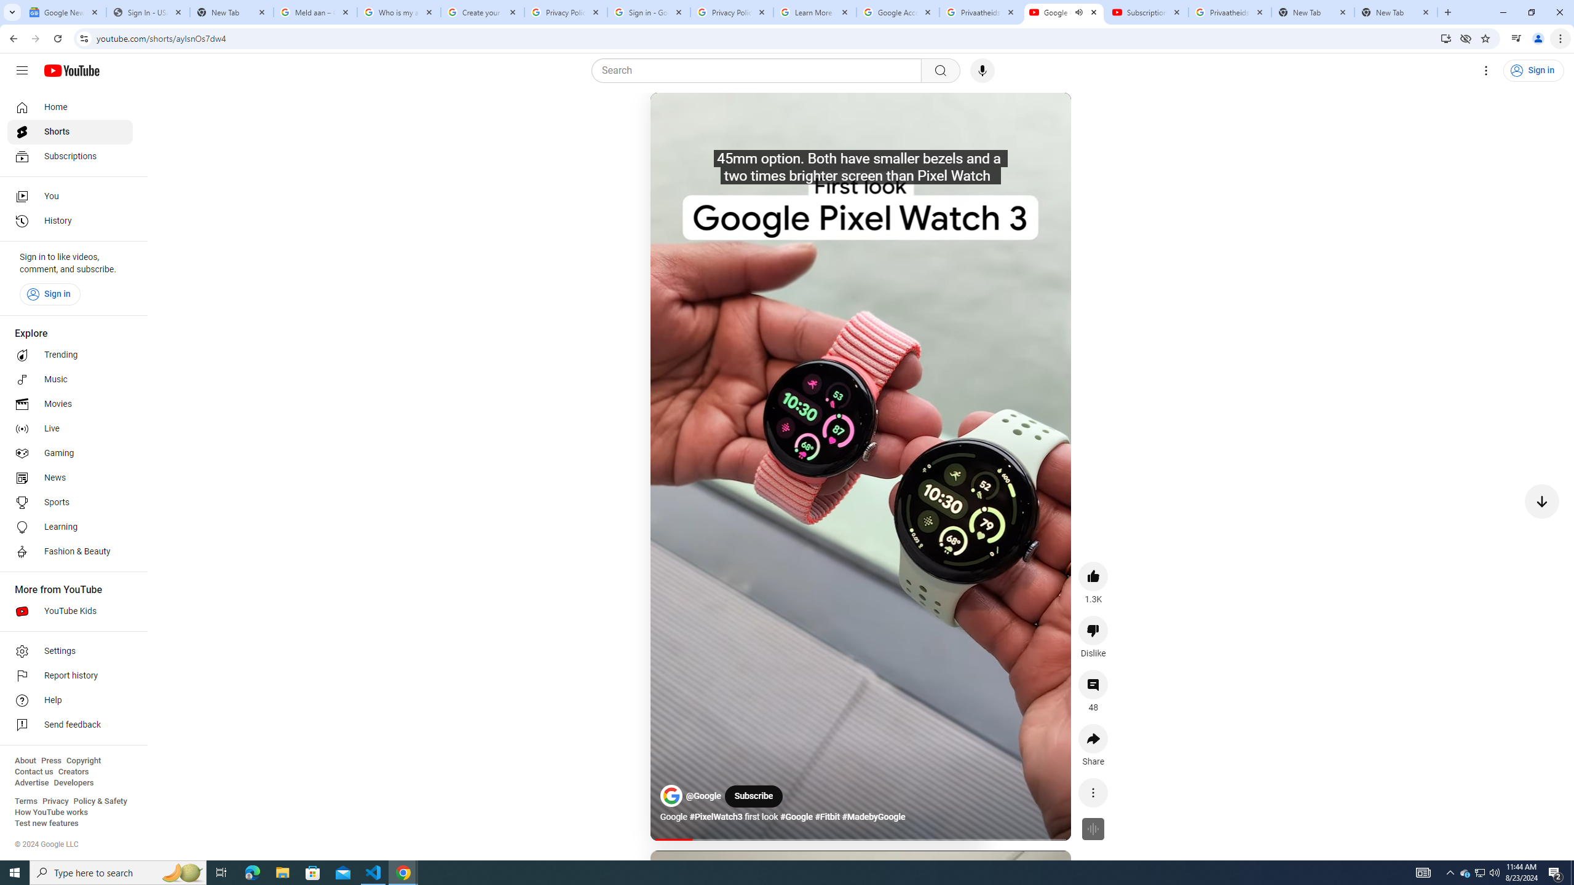 The height and width of the screenshot is (885, 1574). What do you see at coordinates (1093, 829) in the screenshot?
I see `Feature not available for this video` at bounding box center [1093, 829].